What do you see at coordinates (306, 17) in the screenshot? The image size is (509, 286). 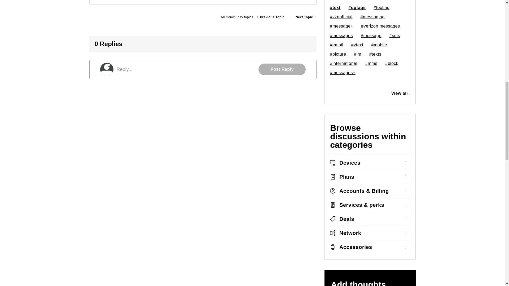 I see `Spell correction colors` at bounding box center [306, 17].